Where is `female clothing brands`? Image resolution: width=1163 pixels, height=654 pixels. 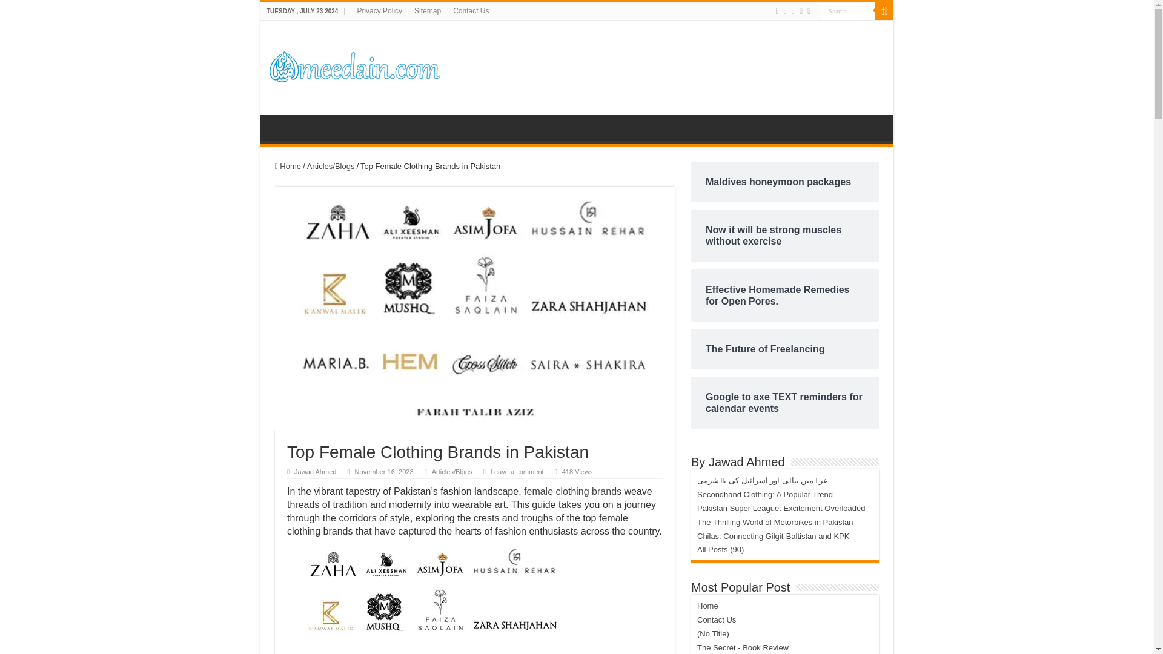 female clothing brands is located at coordinates (572, 491).